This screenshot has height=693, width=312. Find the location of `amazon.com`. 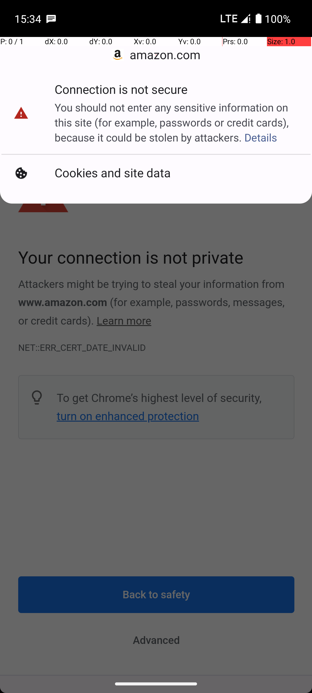

amazon.com is located at coordinates (156, 55).